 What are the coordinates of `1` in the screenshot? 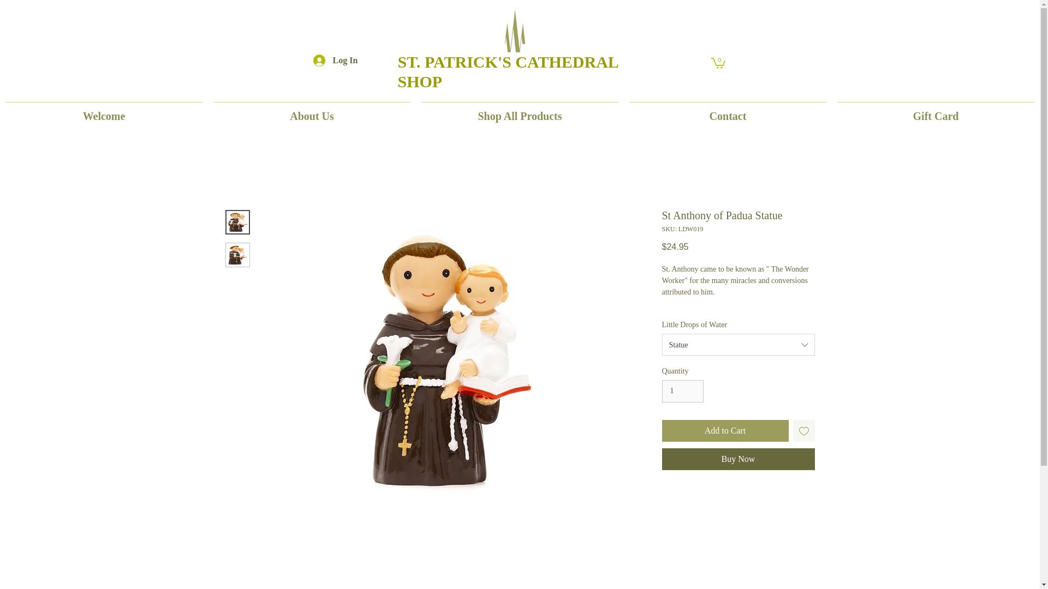 It's located at (682, 390).